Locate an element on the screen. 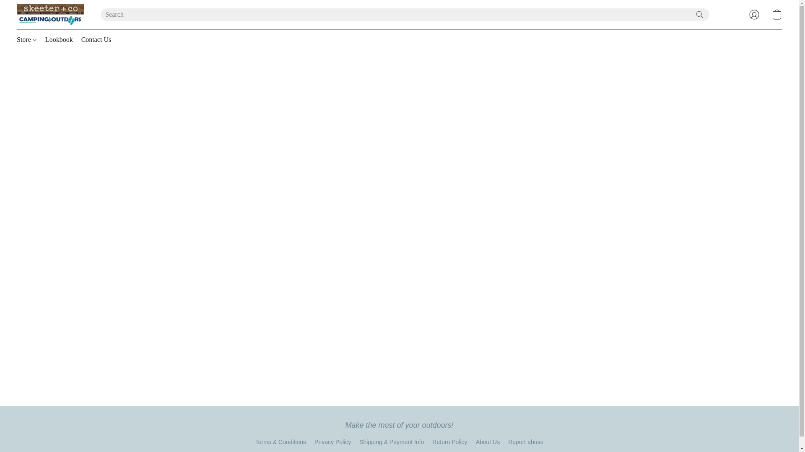 This screenshot has height=452, width=805. Report abuse is located at coordinates (526, 442).